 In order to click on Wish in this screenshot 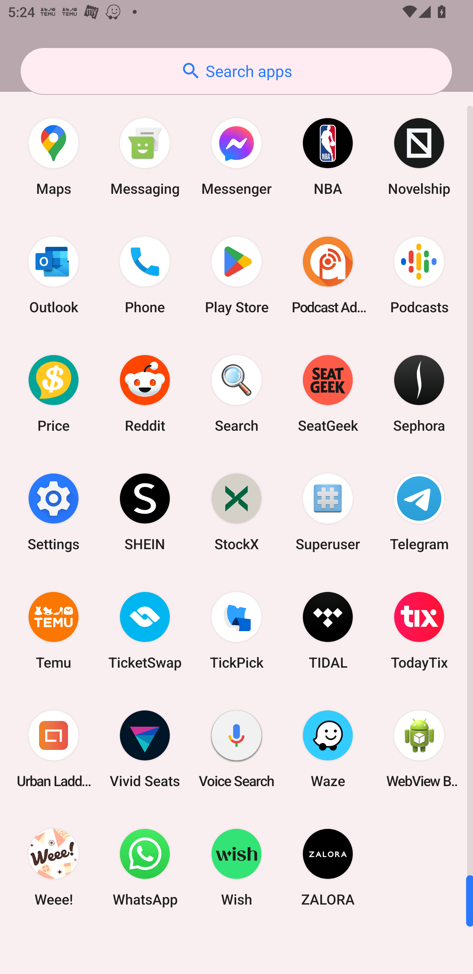, I will do `click(236, 867)`.